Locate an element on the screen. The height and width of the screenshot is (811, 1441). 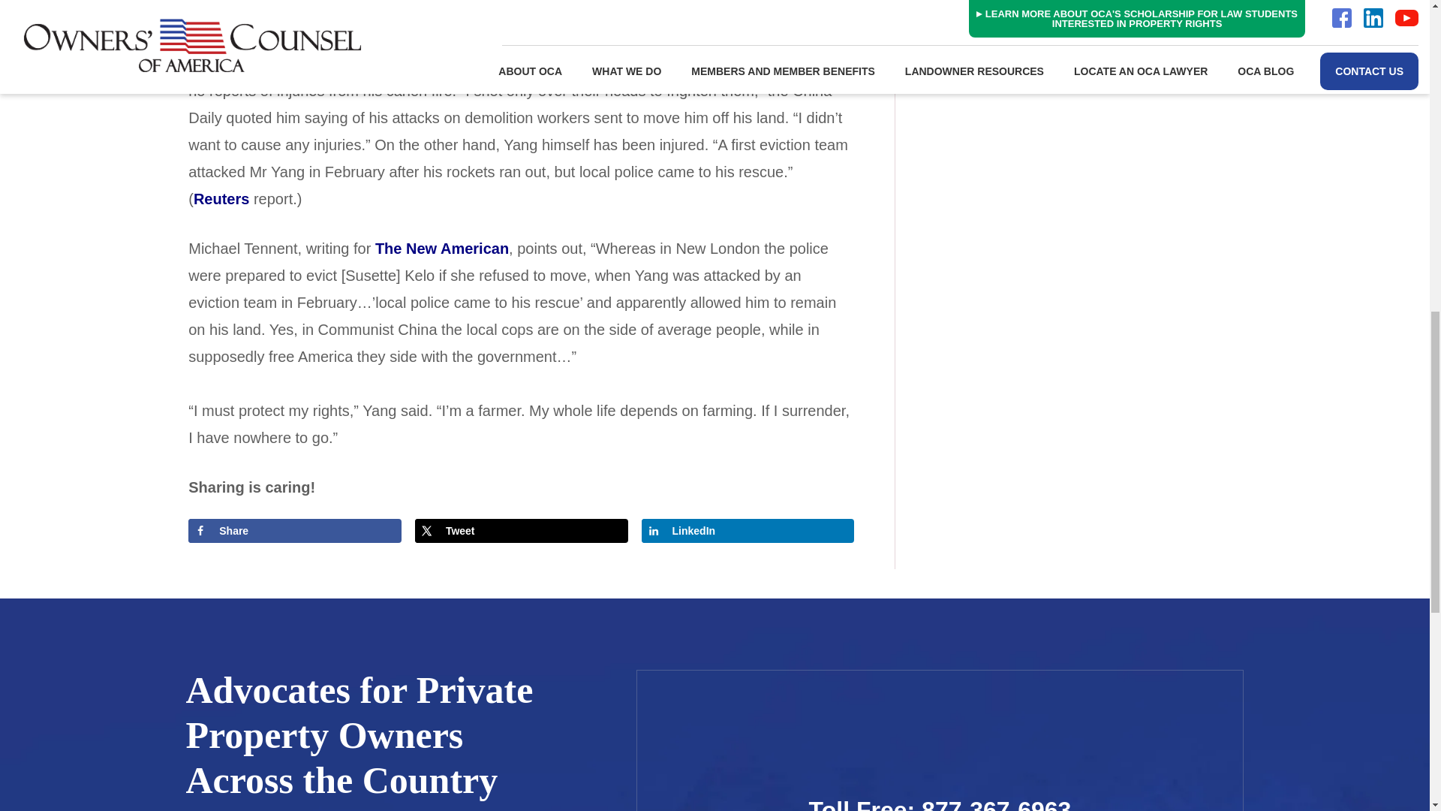
Share on X is located at coordinates (521, 530).